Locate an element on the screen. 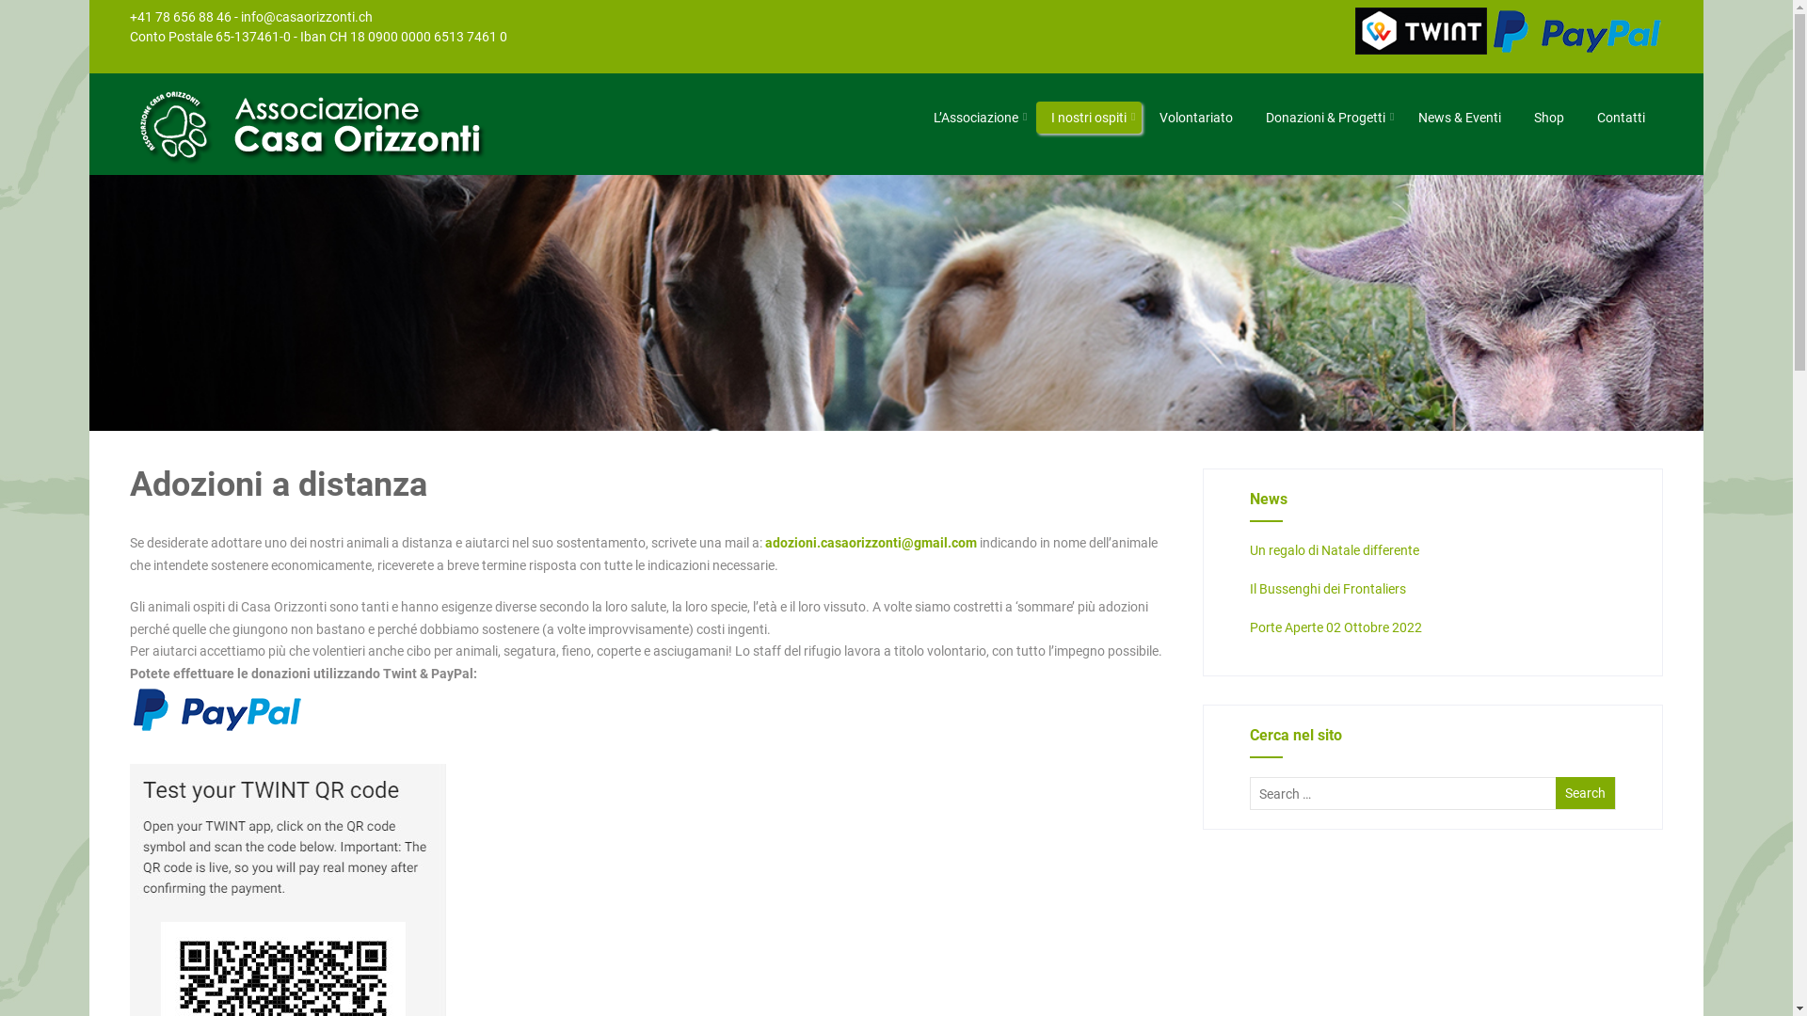  I nostri ospiti is located at coordinates (1089, 118).